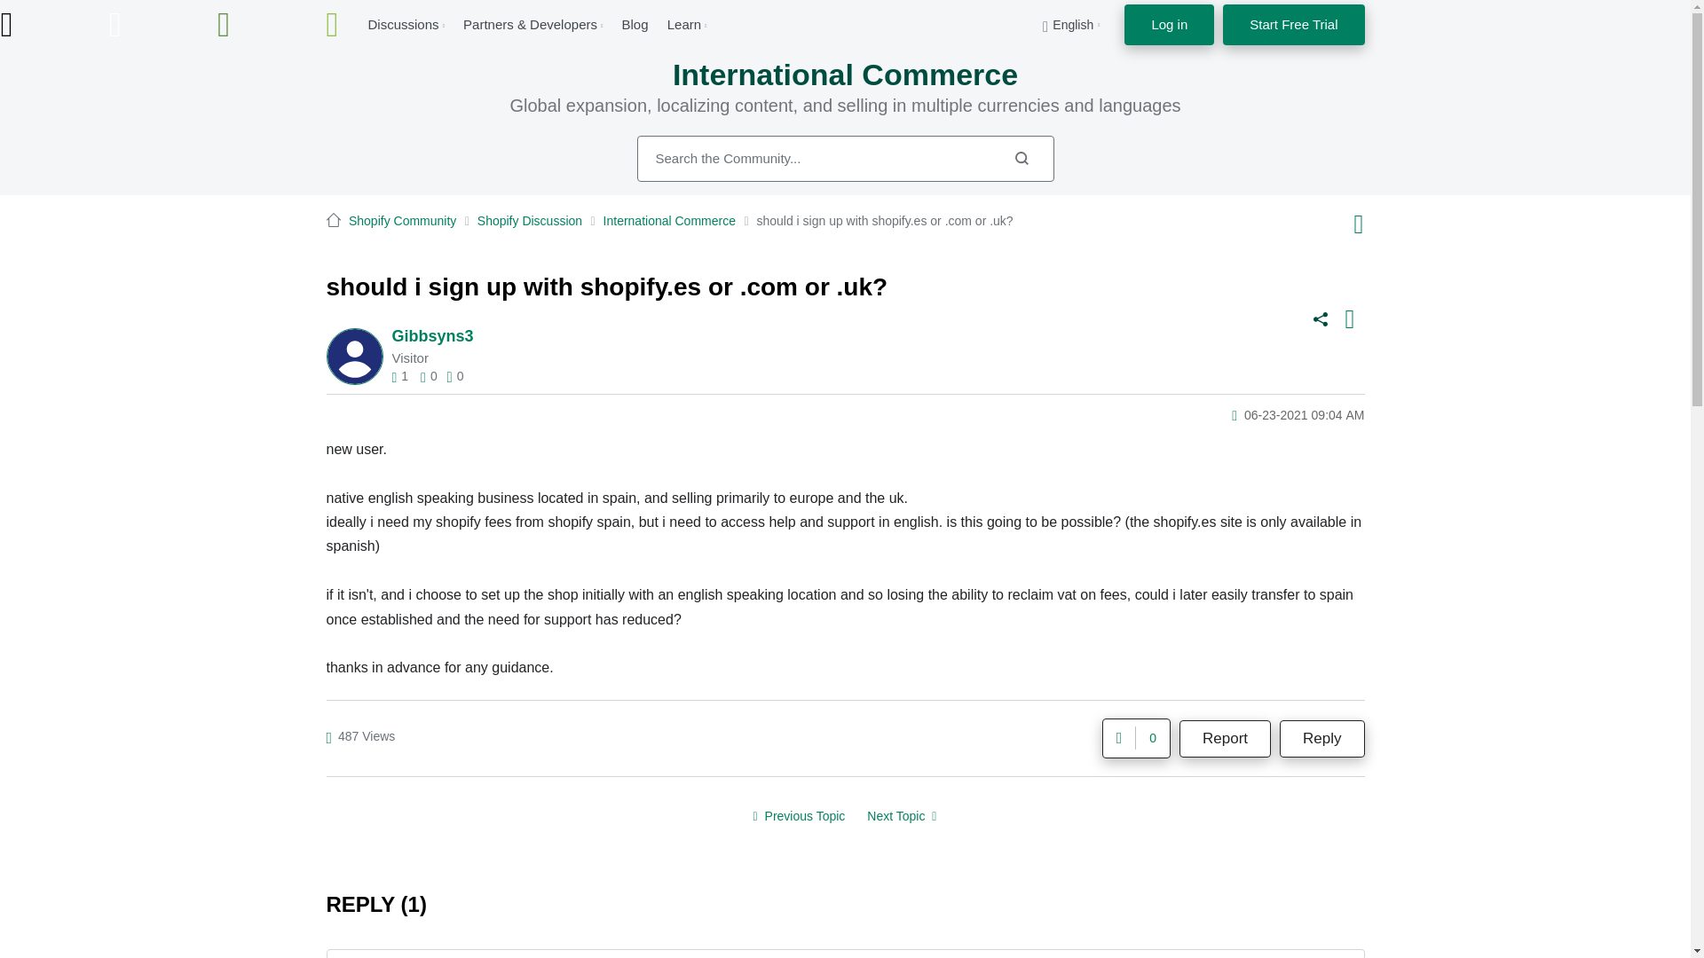 The width and height of the screenshot is (1704, 958). Describe the element at coordinates (846, 159) in the screenshot. I see `Search` at that location.